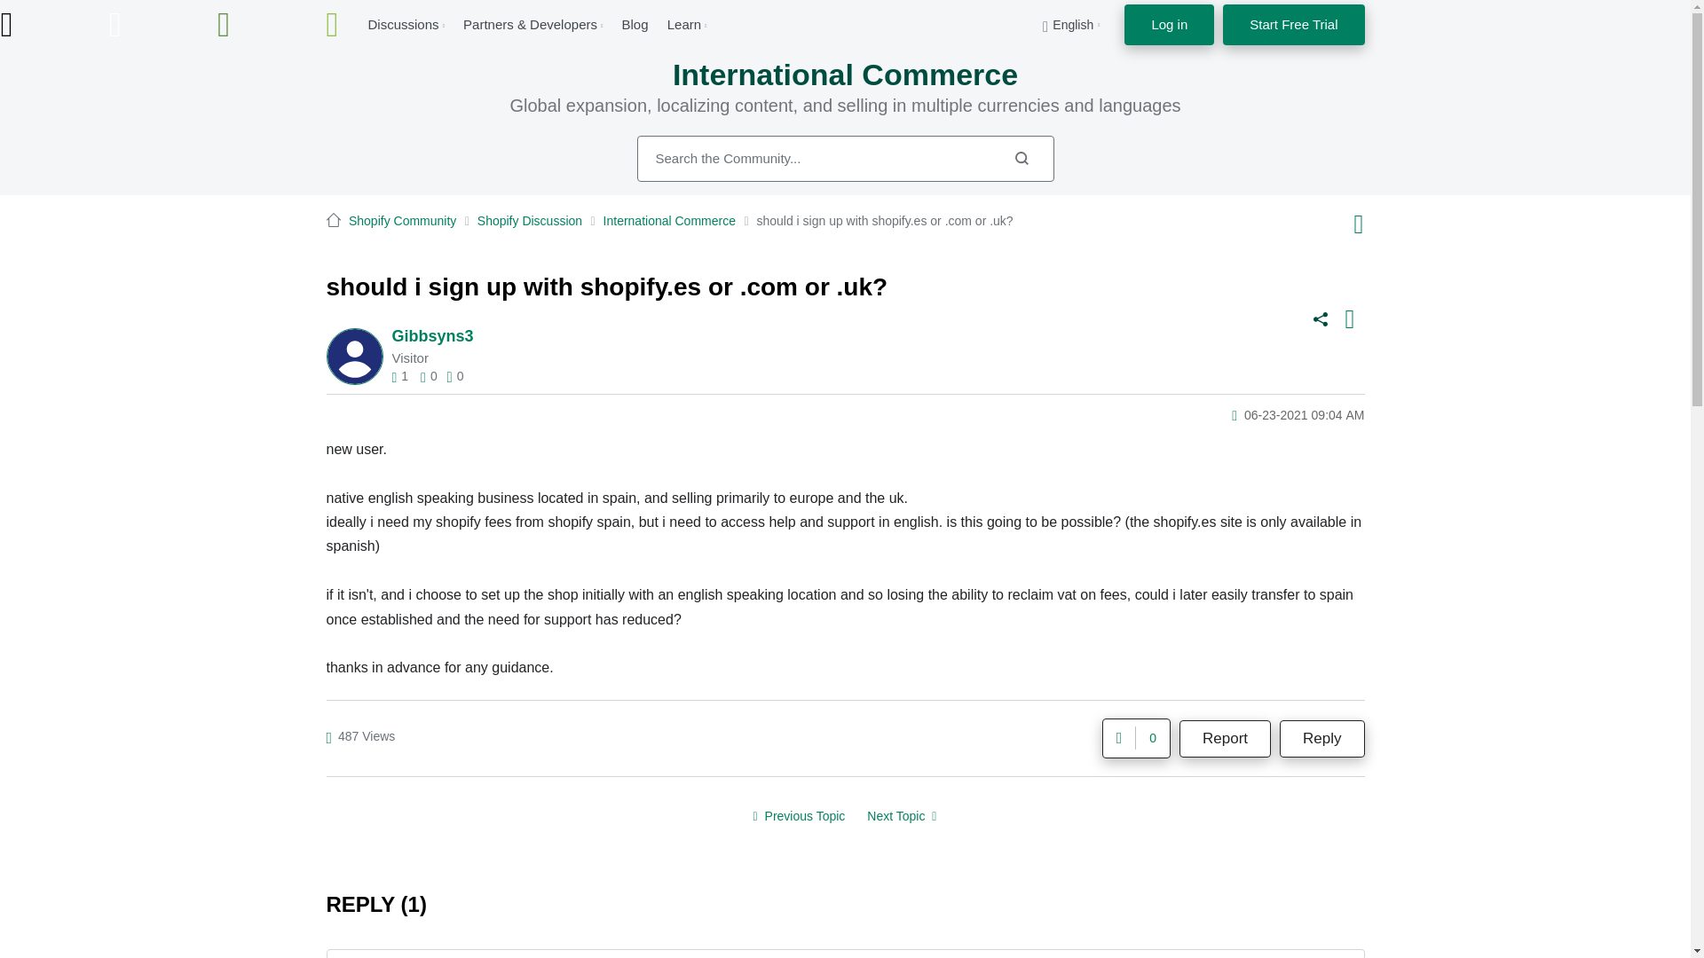 The width and height of the screenshot is (1704, 958). Describe the element at coordinates (846, 159) in the screenshot. I see `Search` at that location.